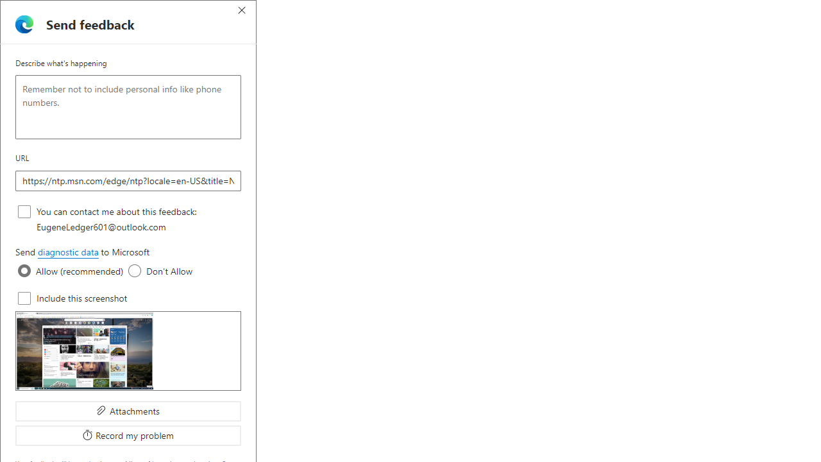 The width and height of the screenshot is (821, 462). I want to click on Personal Profile, so click(13, 10).